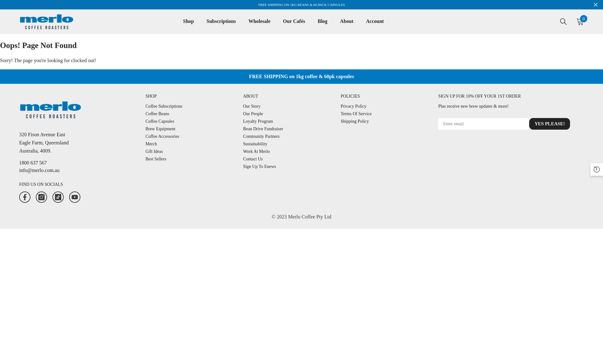 Image resolution: width=603 pixels, height=339 pixels. What do you see at coordinates (160, 121) in the screenshot?
I see `Coffee Capsules` at bounding box center [160, 121].